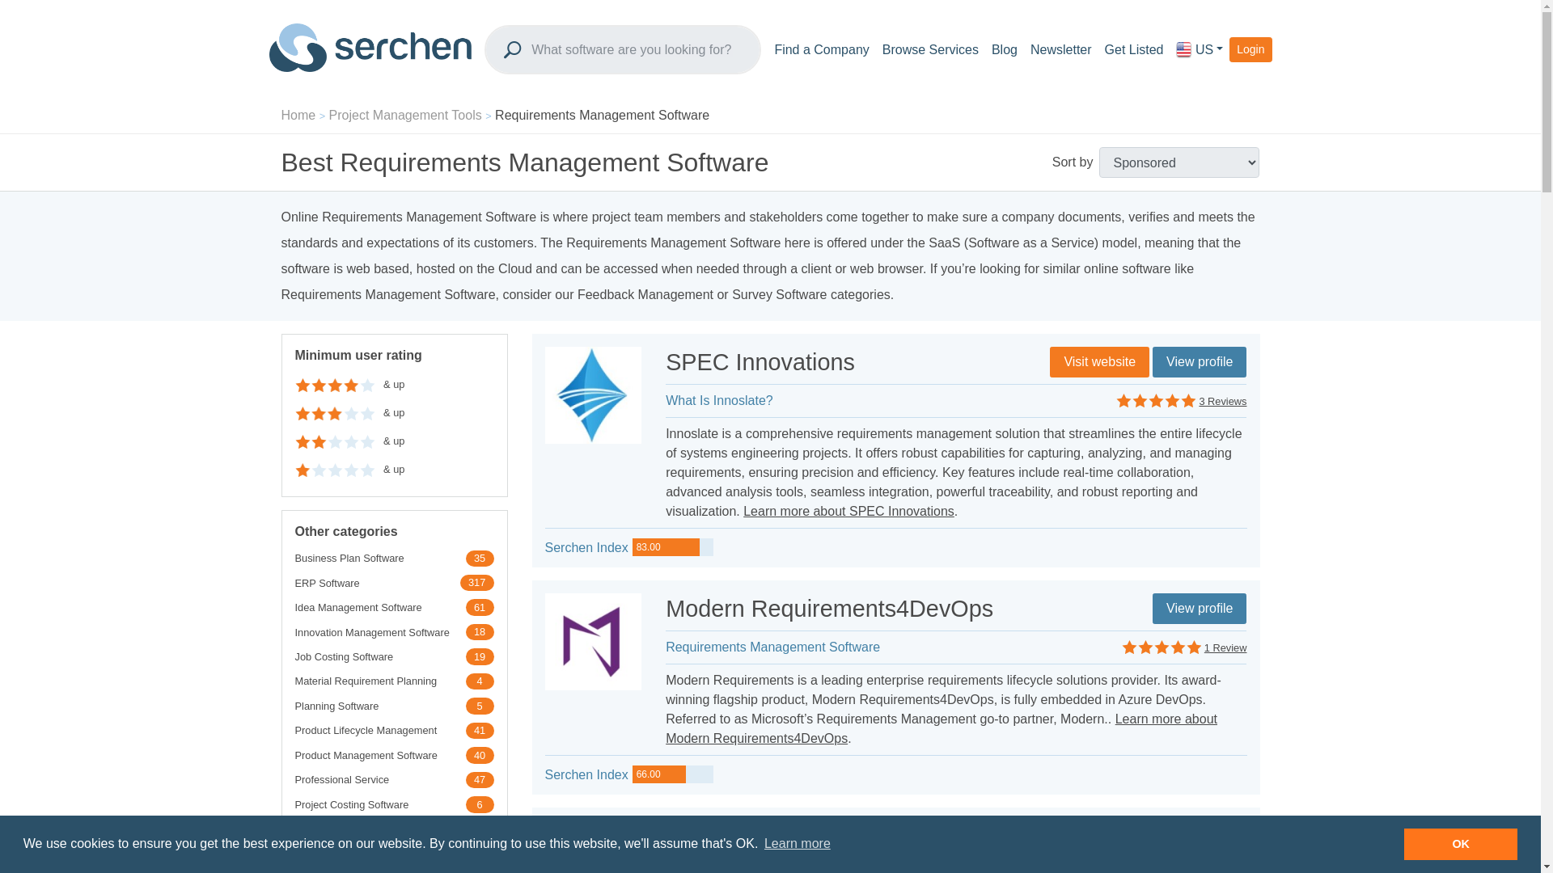 This screenshot has width=1553, height=873. I want to click on Product Lifecycle Management, so click(366, 730).